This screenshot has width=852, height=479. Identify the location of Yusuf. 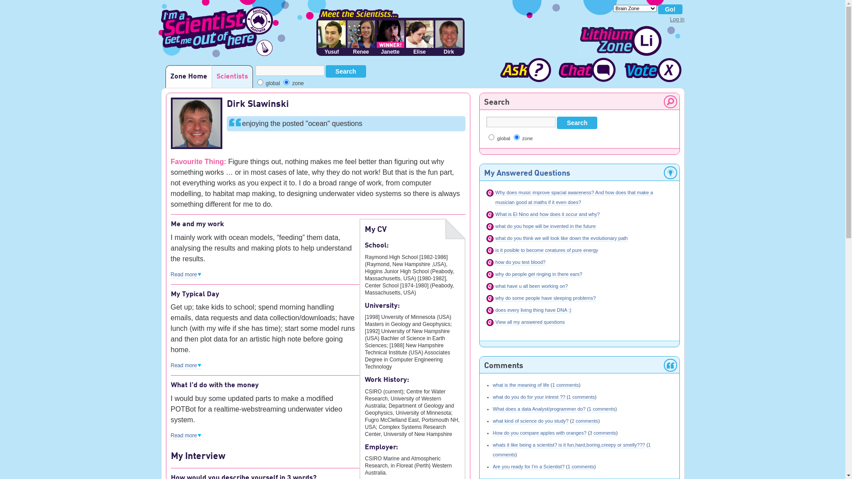
(331, 38).